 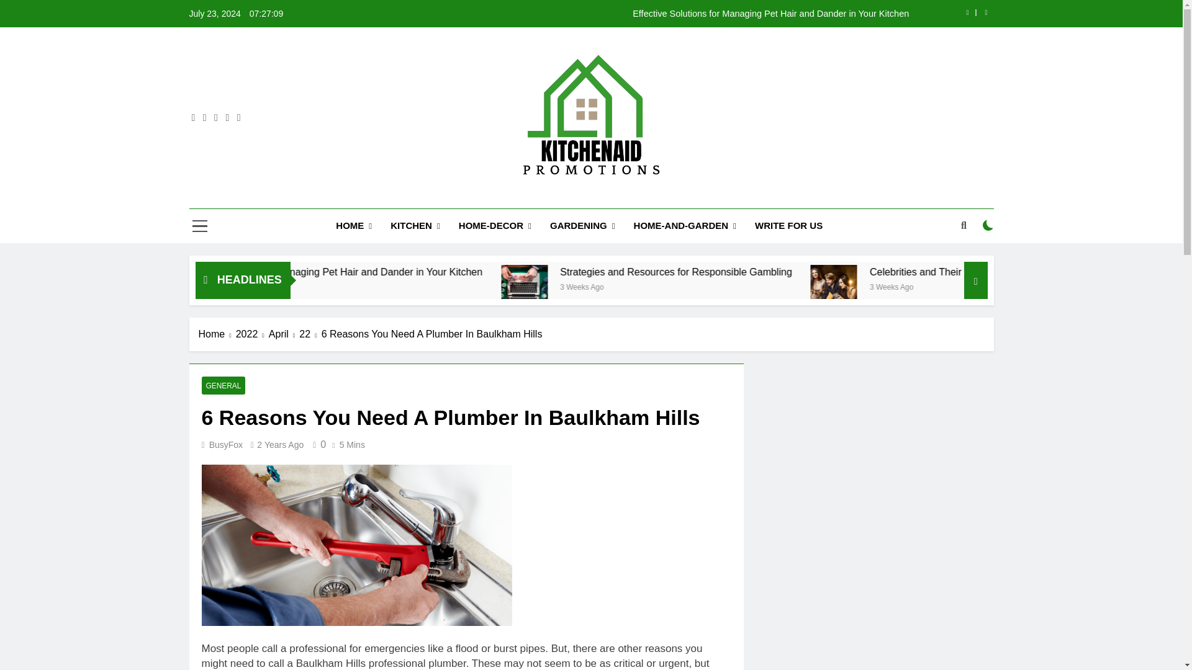 I want to click on Kitchenaid Promotions, so click(x=531, y=197).